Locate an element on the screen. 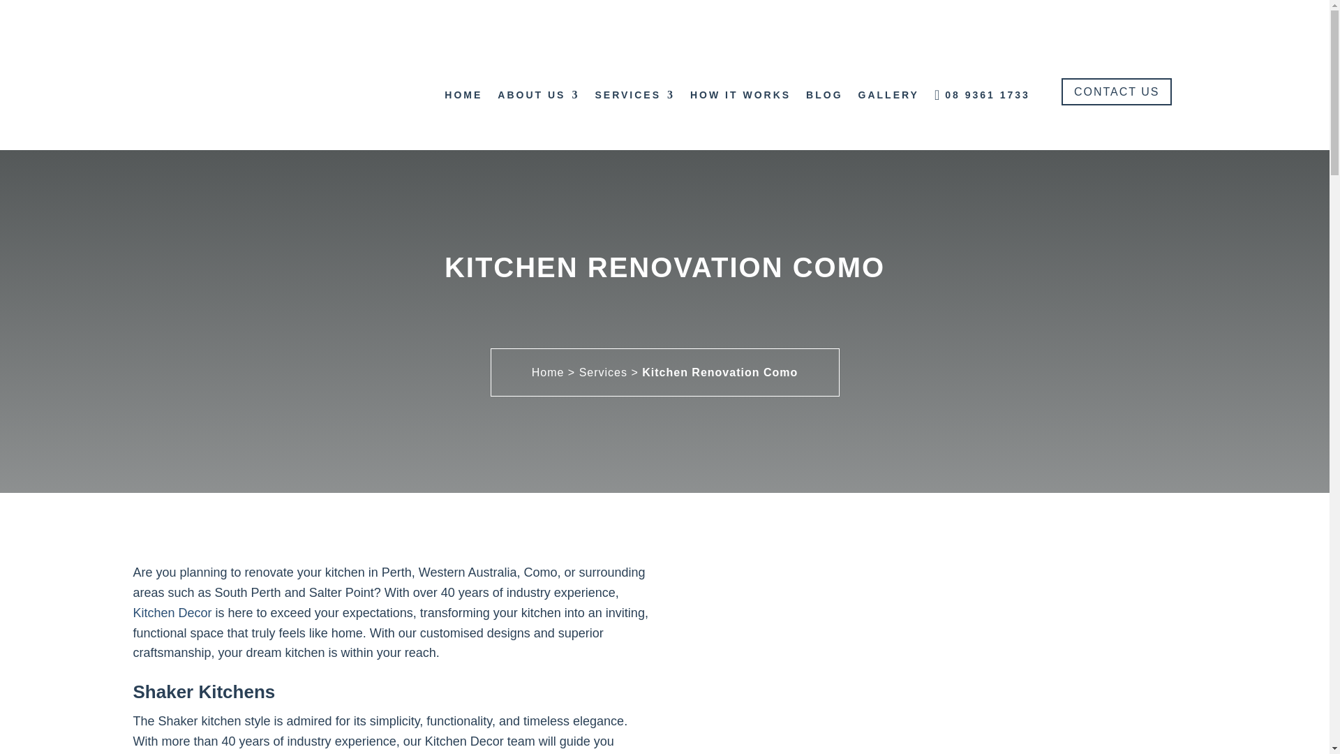 Image resolution: width=1340 pixels, height=754 pixels. Services is located at coordinates (603, 372).